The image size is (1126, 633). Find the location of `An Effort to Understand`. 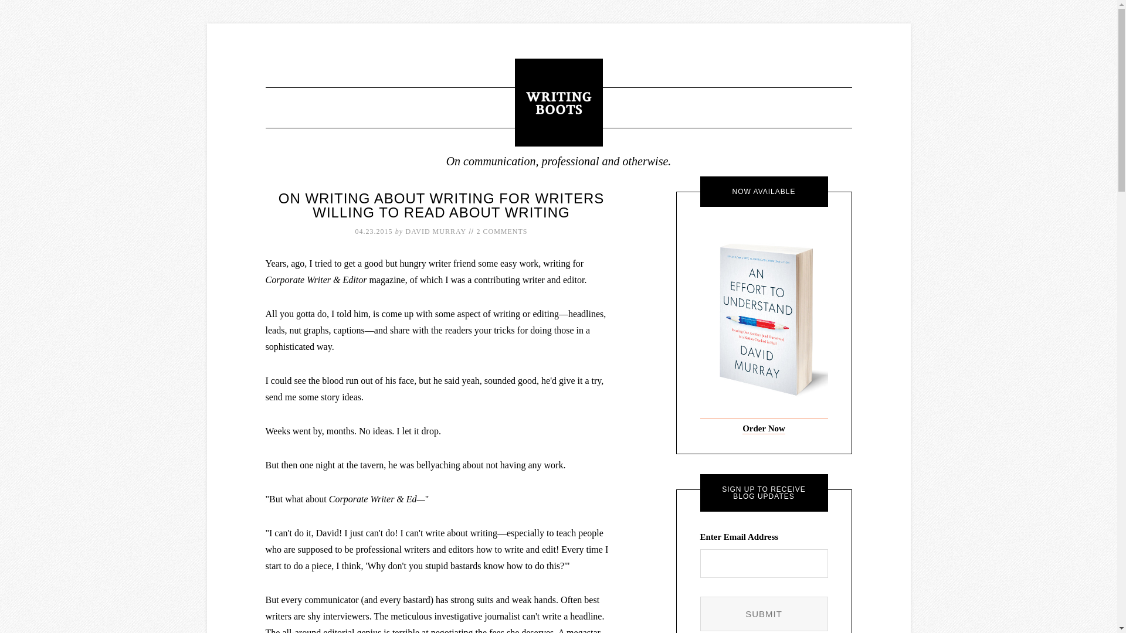

An Effort to Understand is located at coordinates (764, 413).